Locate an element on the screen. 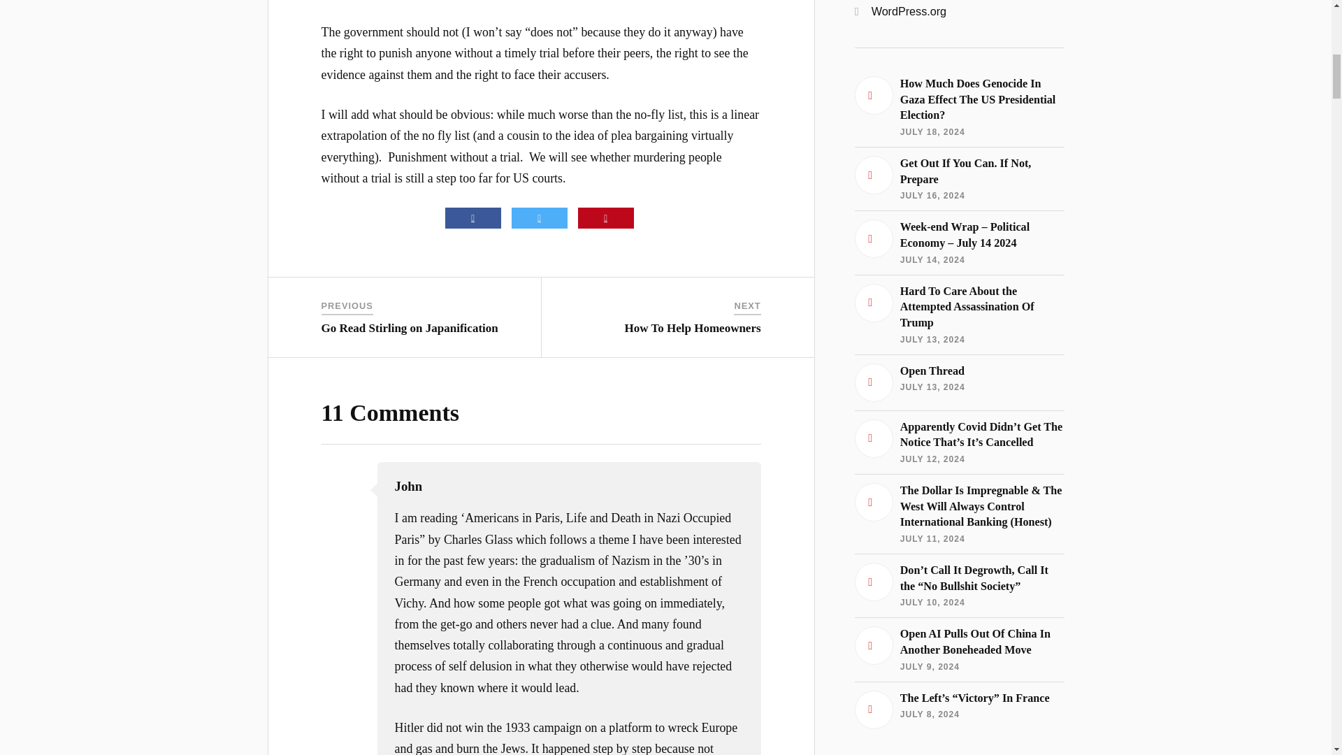  Go Read Stirling on Japanification is located at coordinates (410, 329).